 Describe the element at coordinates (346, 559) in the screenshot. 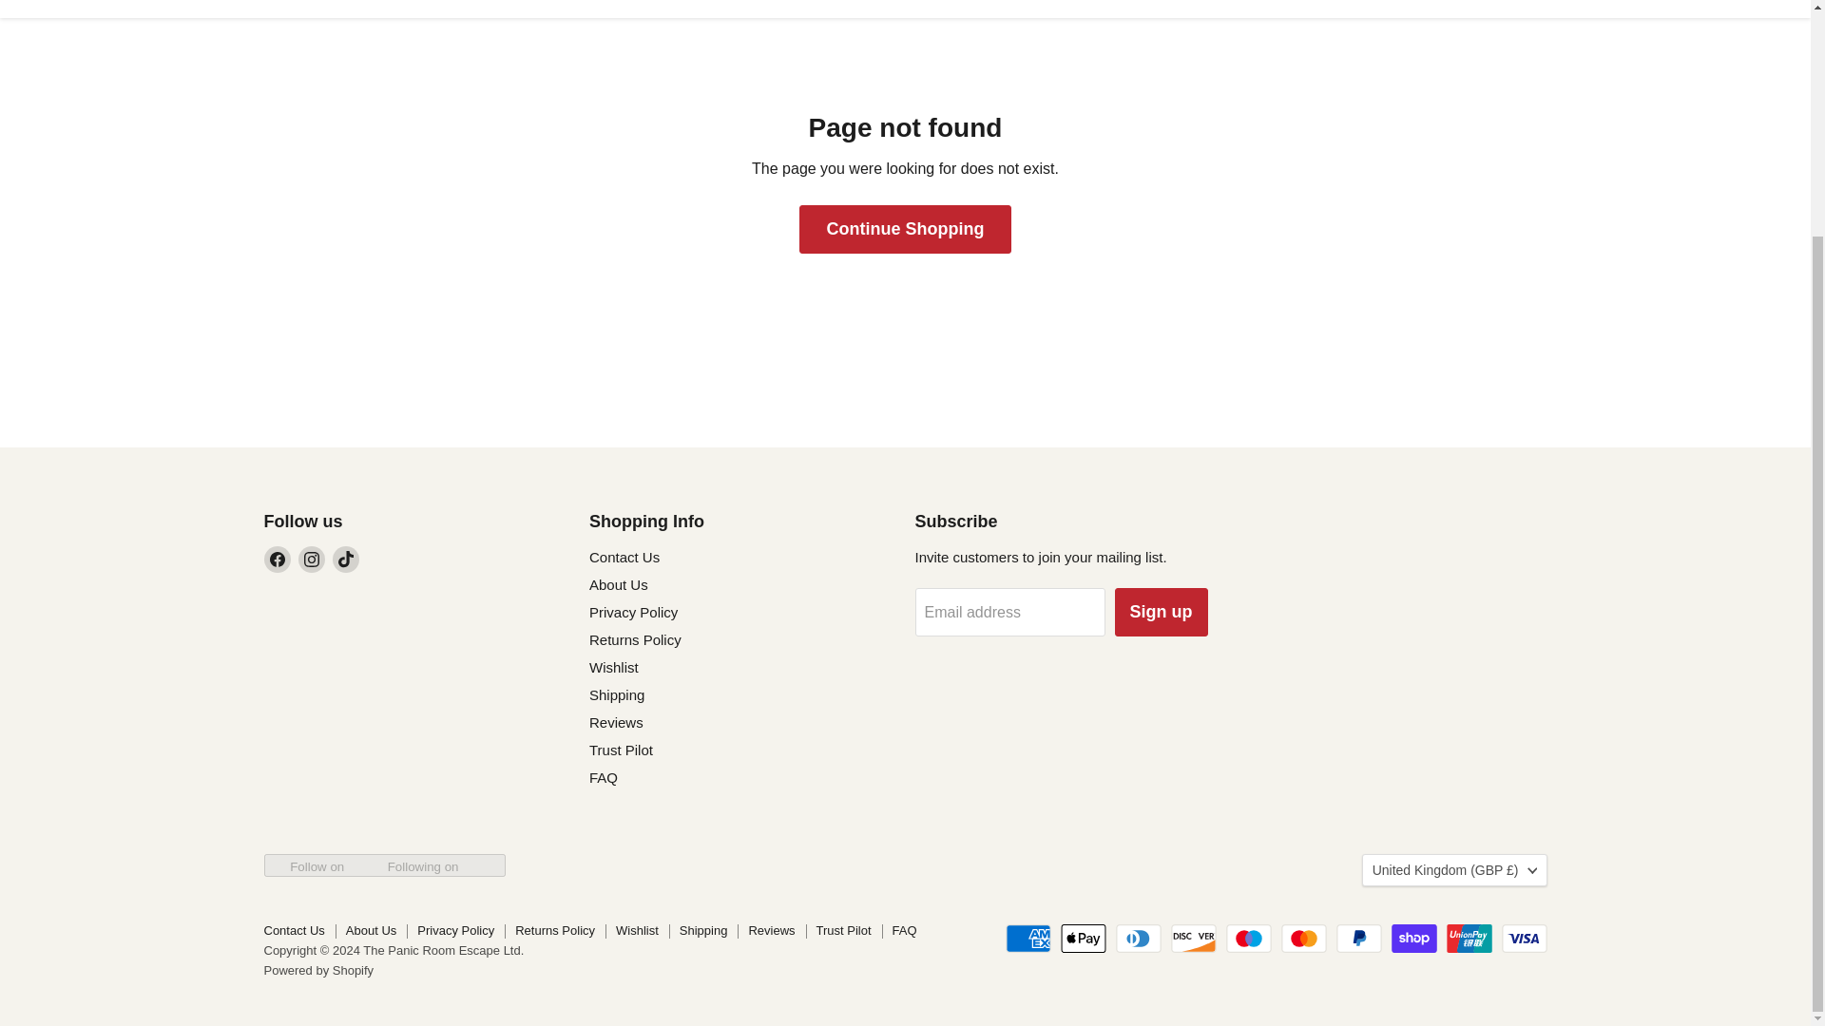

I see `TikTok` at that location.